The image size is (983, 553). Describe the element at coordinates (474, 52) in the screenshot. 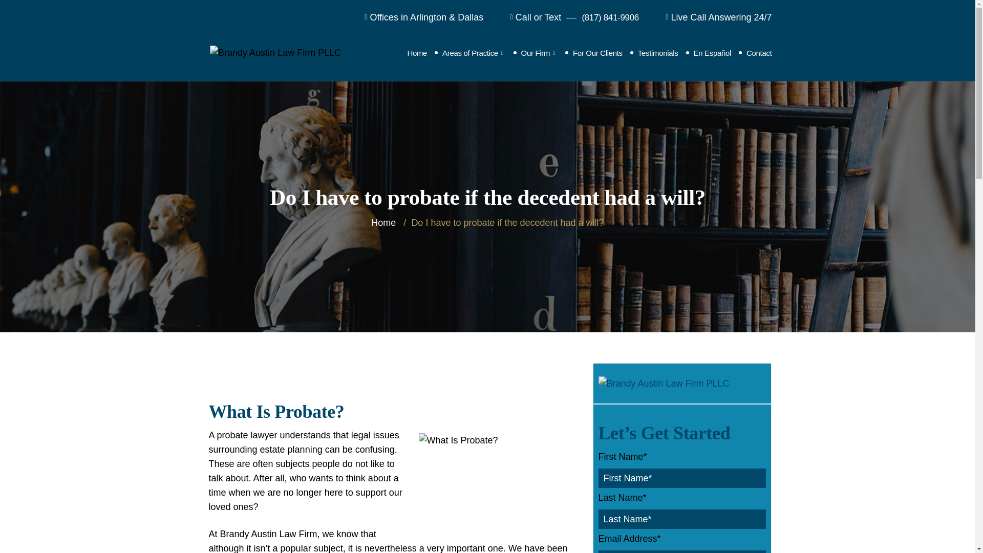

I see `Areas of Practice` at that location.